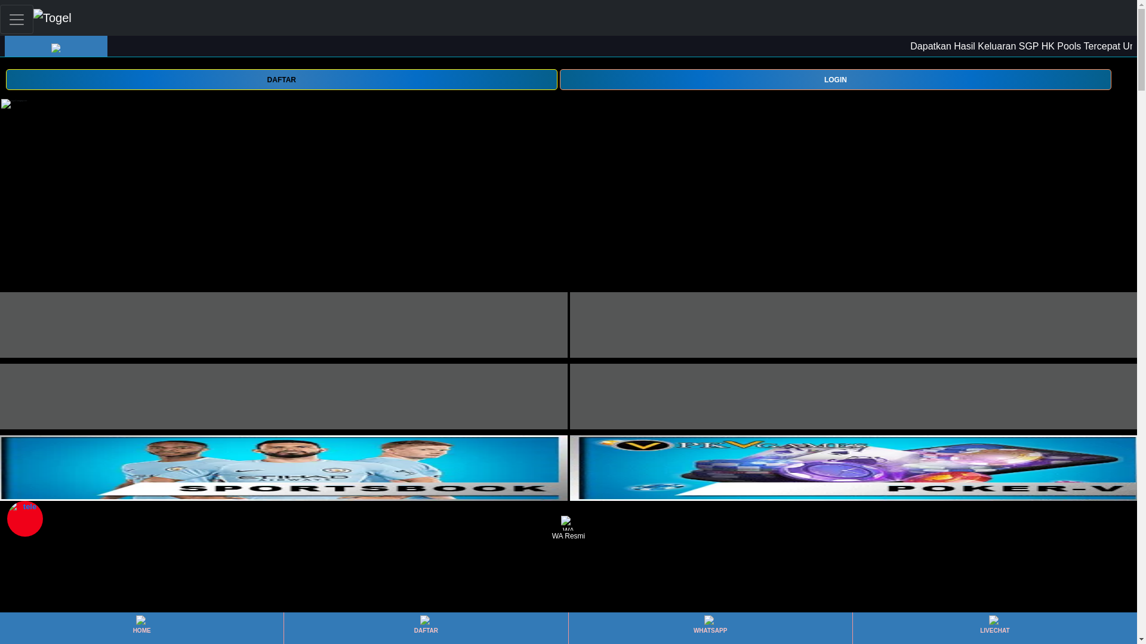 The width and height of the screenshot is (1146, 644). What do you see at coordinates (836, 79) in the screenshot?
I see `LOGIN` at bounding box center [836, 79].